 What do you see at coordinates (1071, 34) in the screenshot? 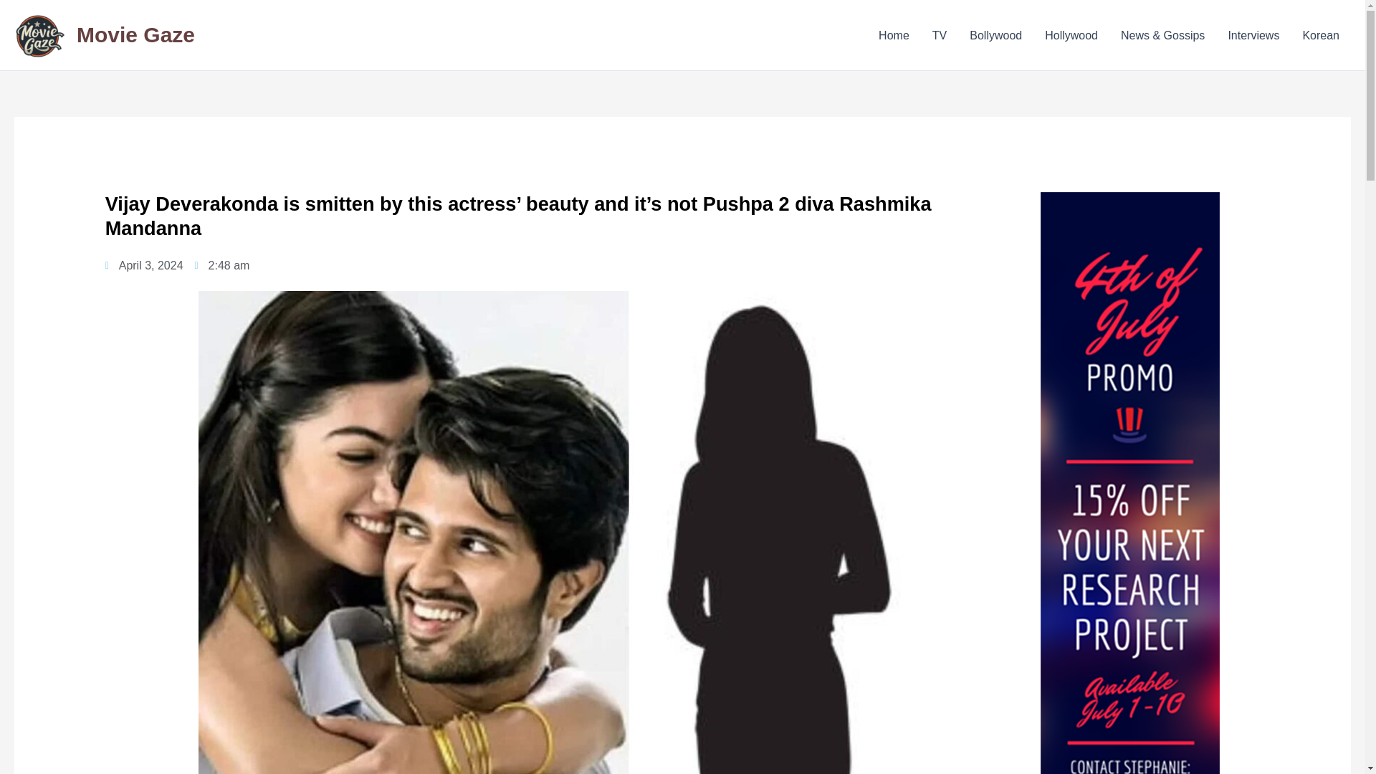
I see `Hollywood` at bounding box center [1071, 34].